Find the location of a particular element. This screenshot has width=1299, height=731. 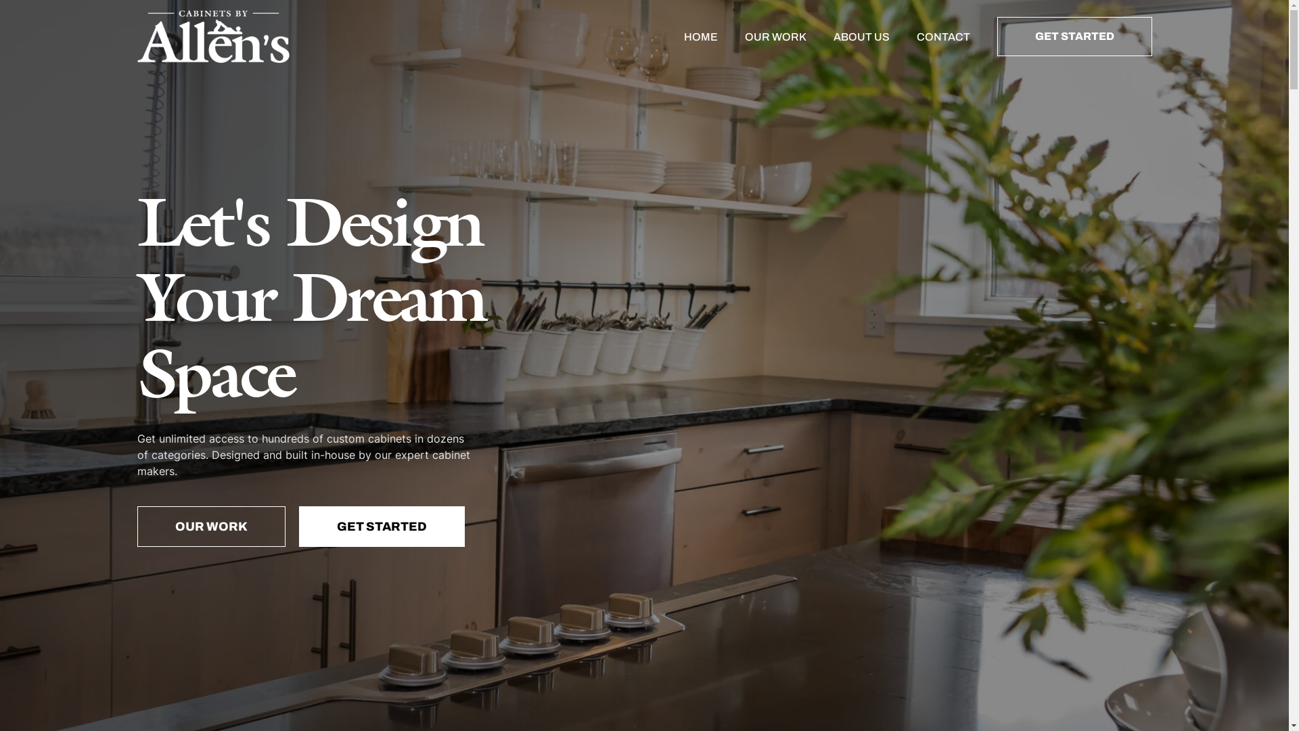

166 Commercial Street
Middleton, N.S.
B0S 1P0 is located at coordinates (1026, 468).